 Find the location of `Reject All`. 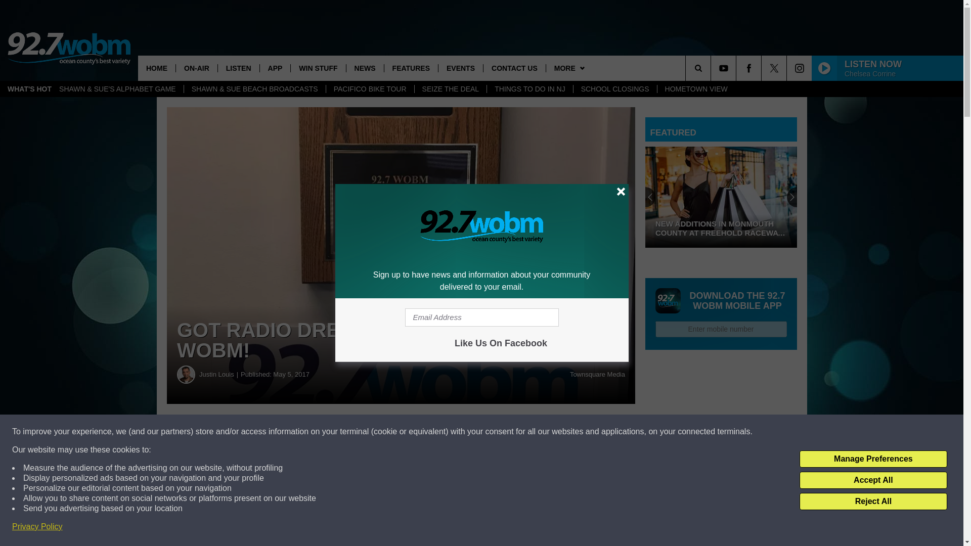

Reject All is located at coordinates (873, 502).